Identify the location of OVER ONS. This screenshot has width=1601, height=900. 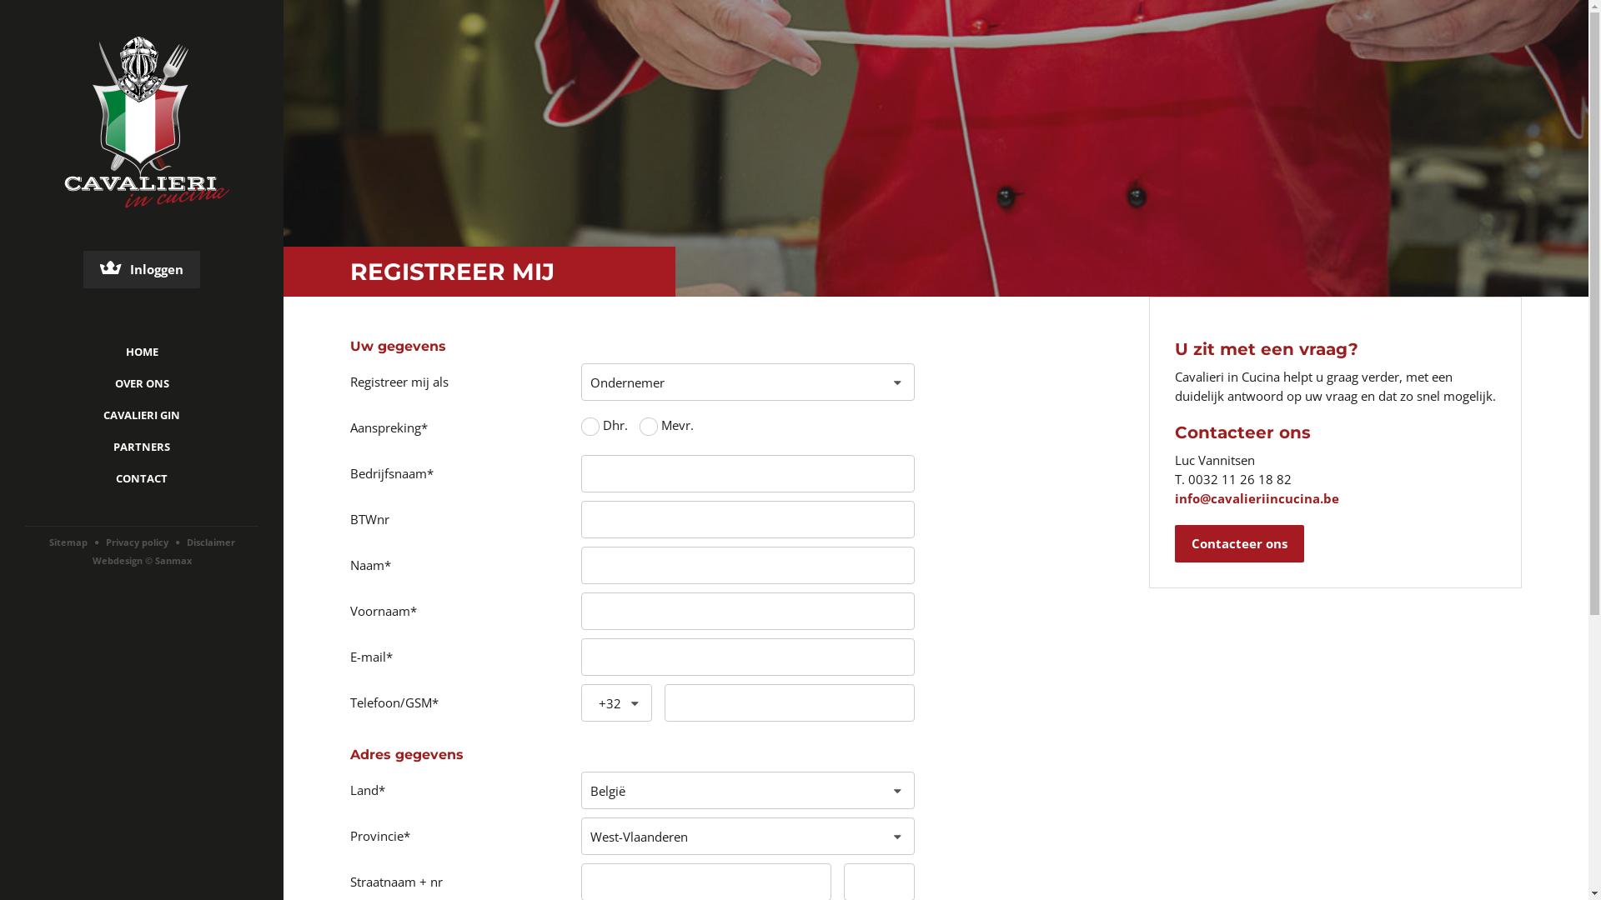
(142, 383).